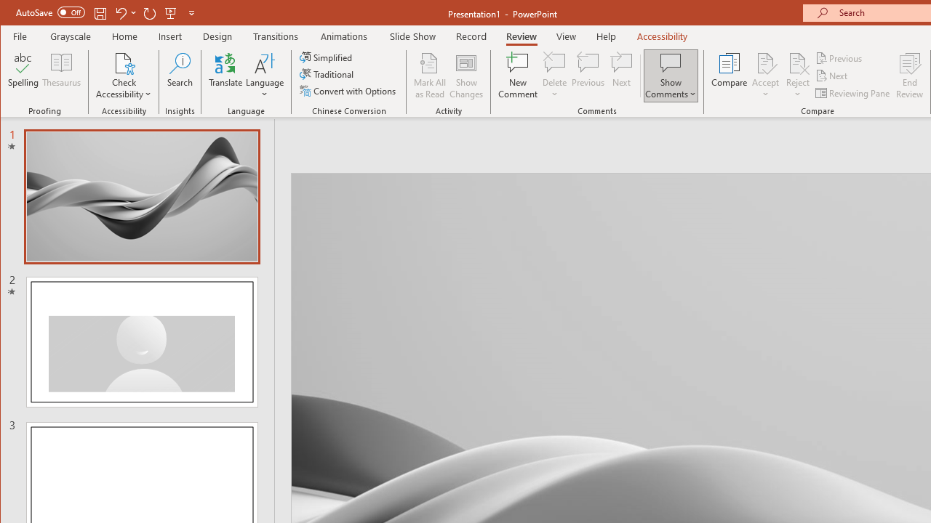  What do you see at coordinates (430, 76) in the screenshot?
I see `Mark All as Read` at bounding box center [430, 76].